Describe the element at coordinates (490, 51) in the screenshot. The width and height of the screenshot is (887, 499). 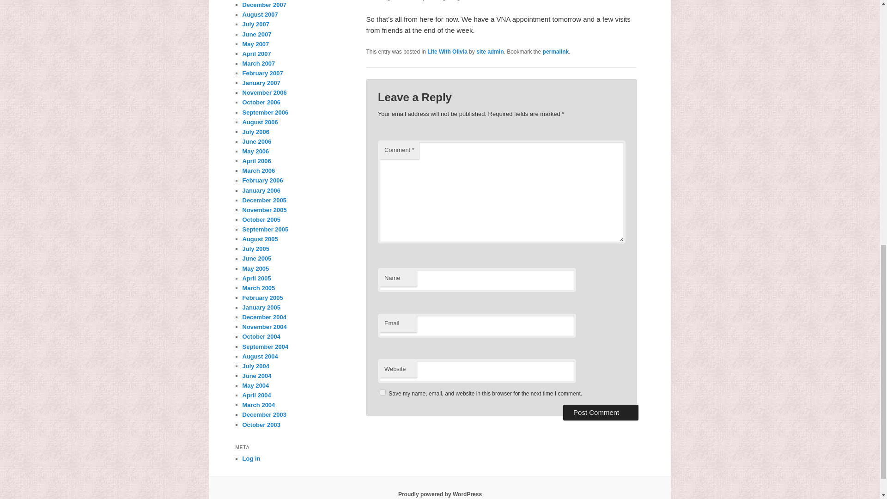
I see `site admin` at that location.